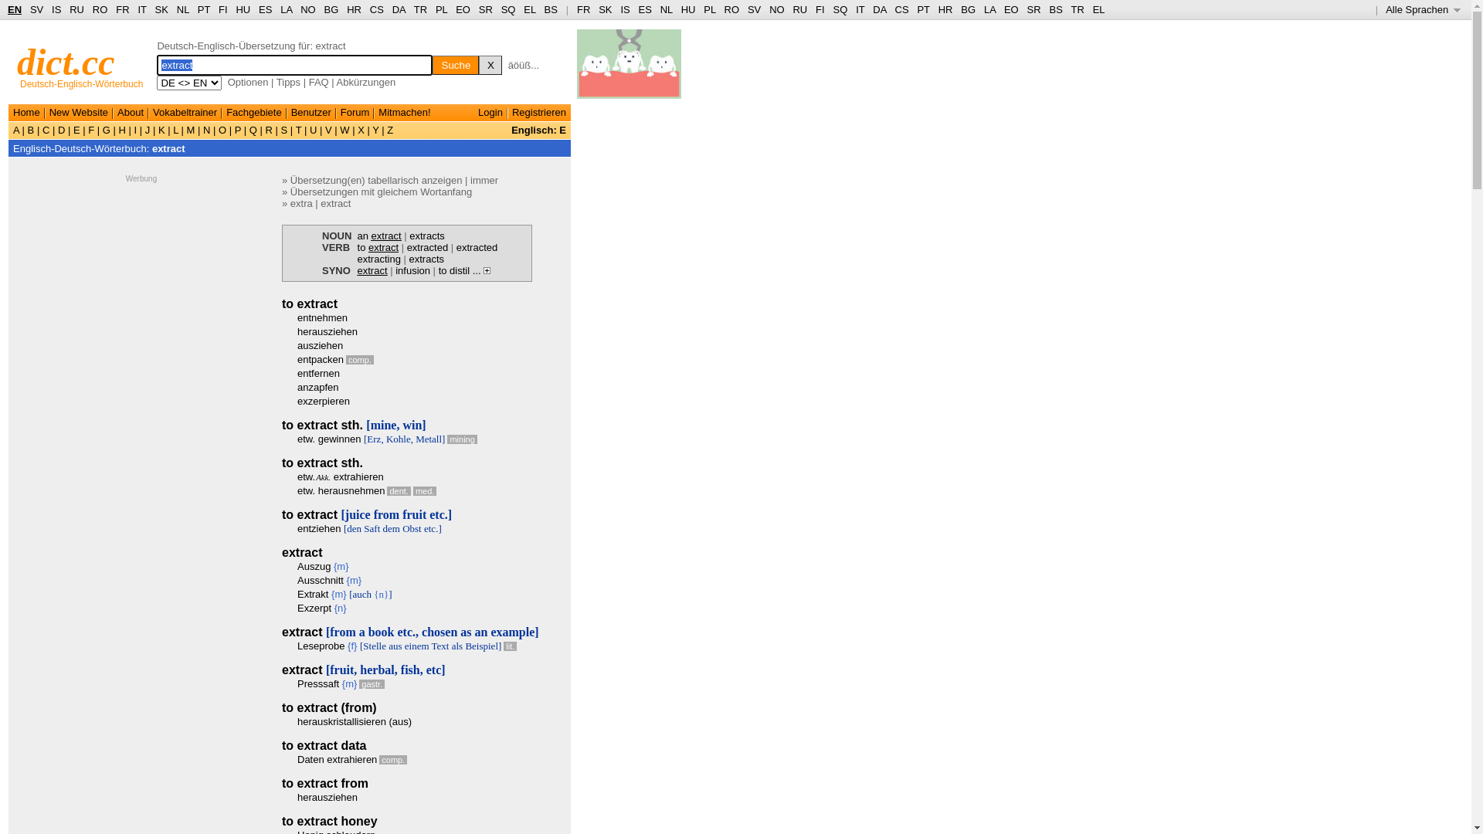  I want to click on Daten extrahieren, so click(337, 760).